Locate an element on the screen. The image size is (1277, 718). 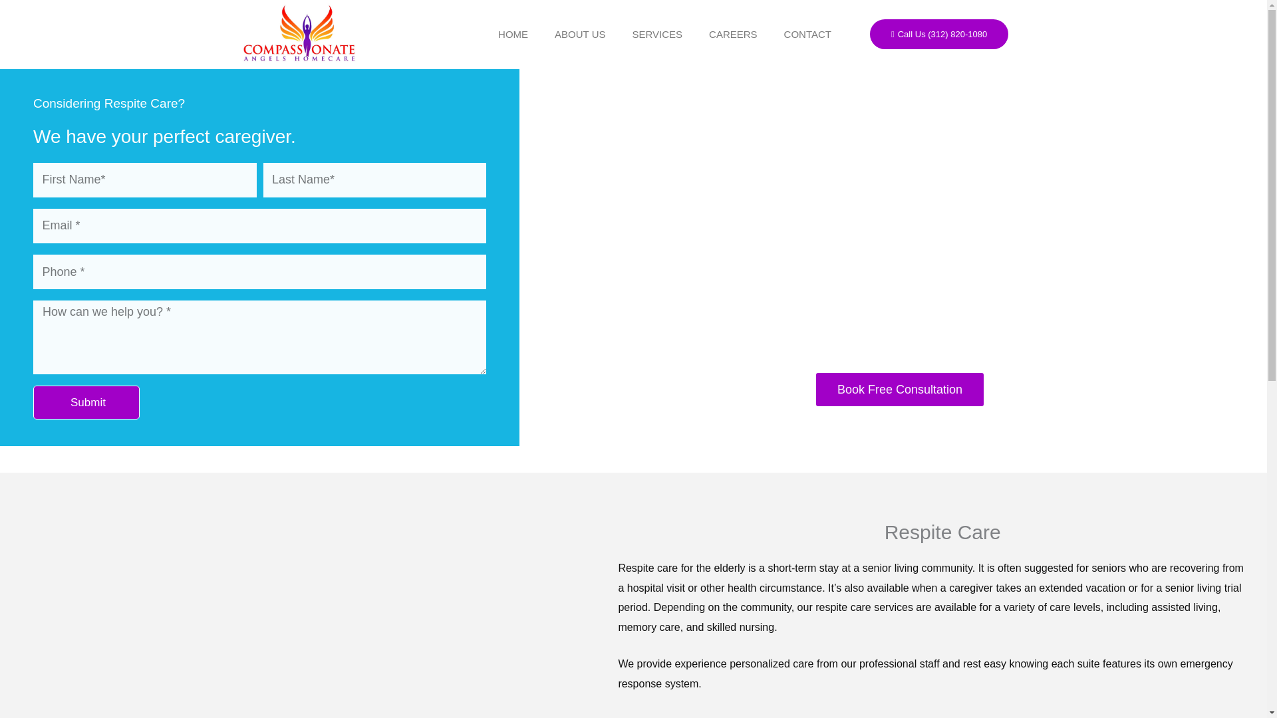
CONTACT is located at coordinates (807, 34).